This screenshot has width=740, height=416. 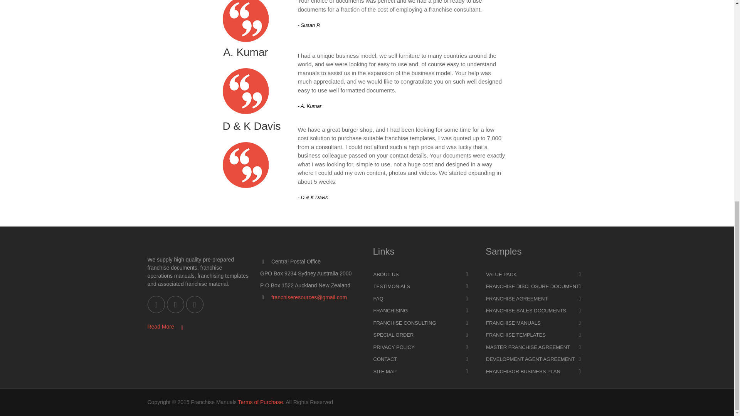 What do you see at coordinates (536, 347) in the screenshot?
I see `MASTER FRANCHISE AGREEMENT` at bounding box center [536, 347].